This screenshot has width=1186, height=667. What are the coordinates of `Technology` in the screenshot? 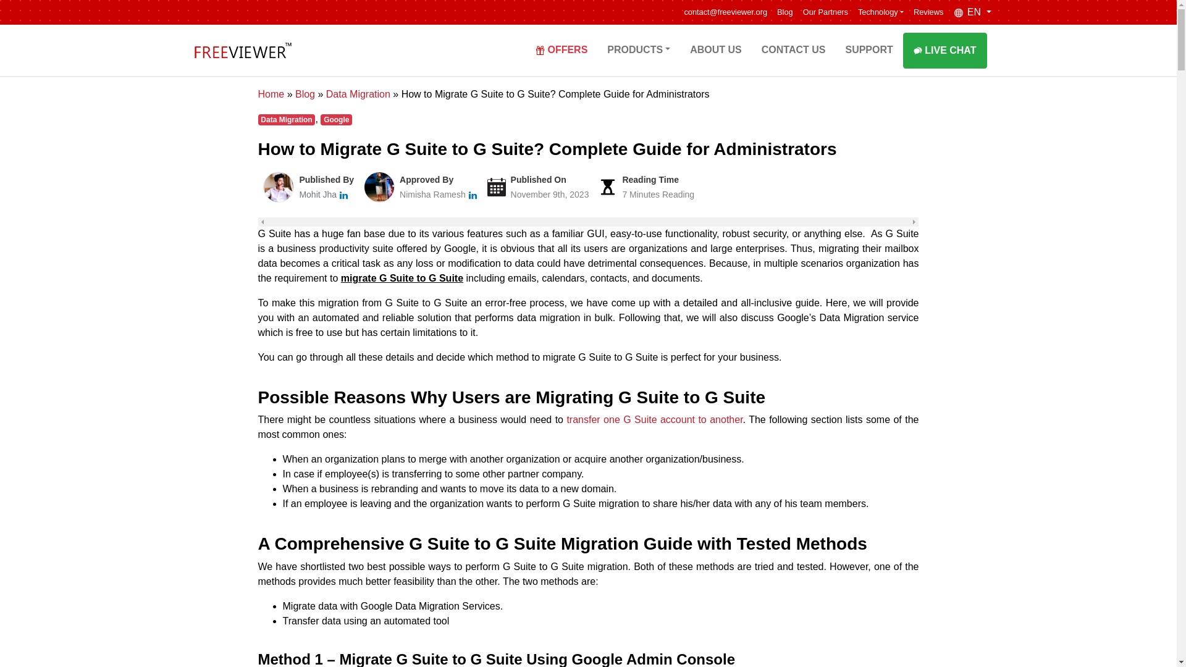 It's located at (880, 12).